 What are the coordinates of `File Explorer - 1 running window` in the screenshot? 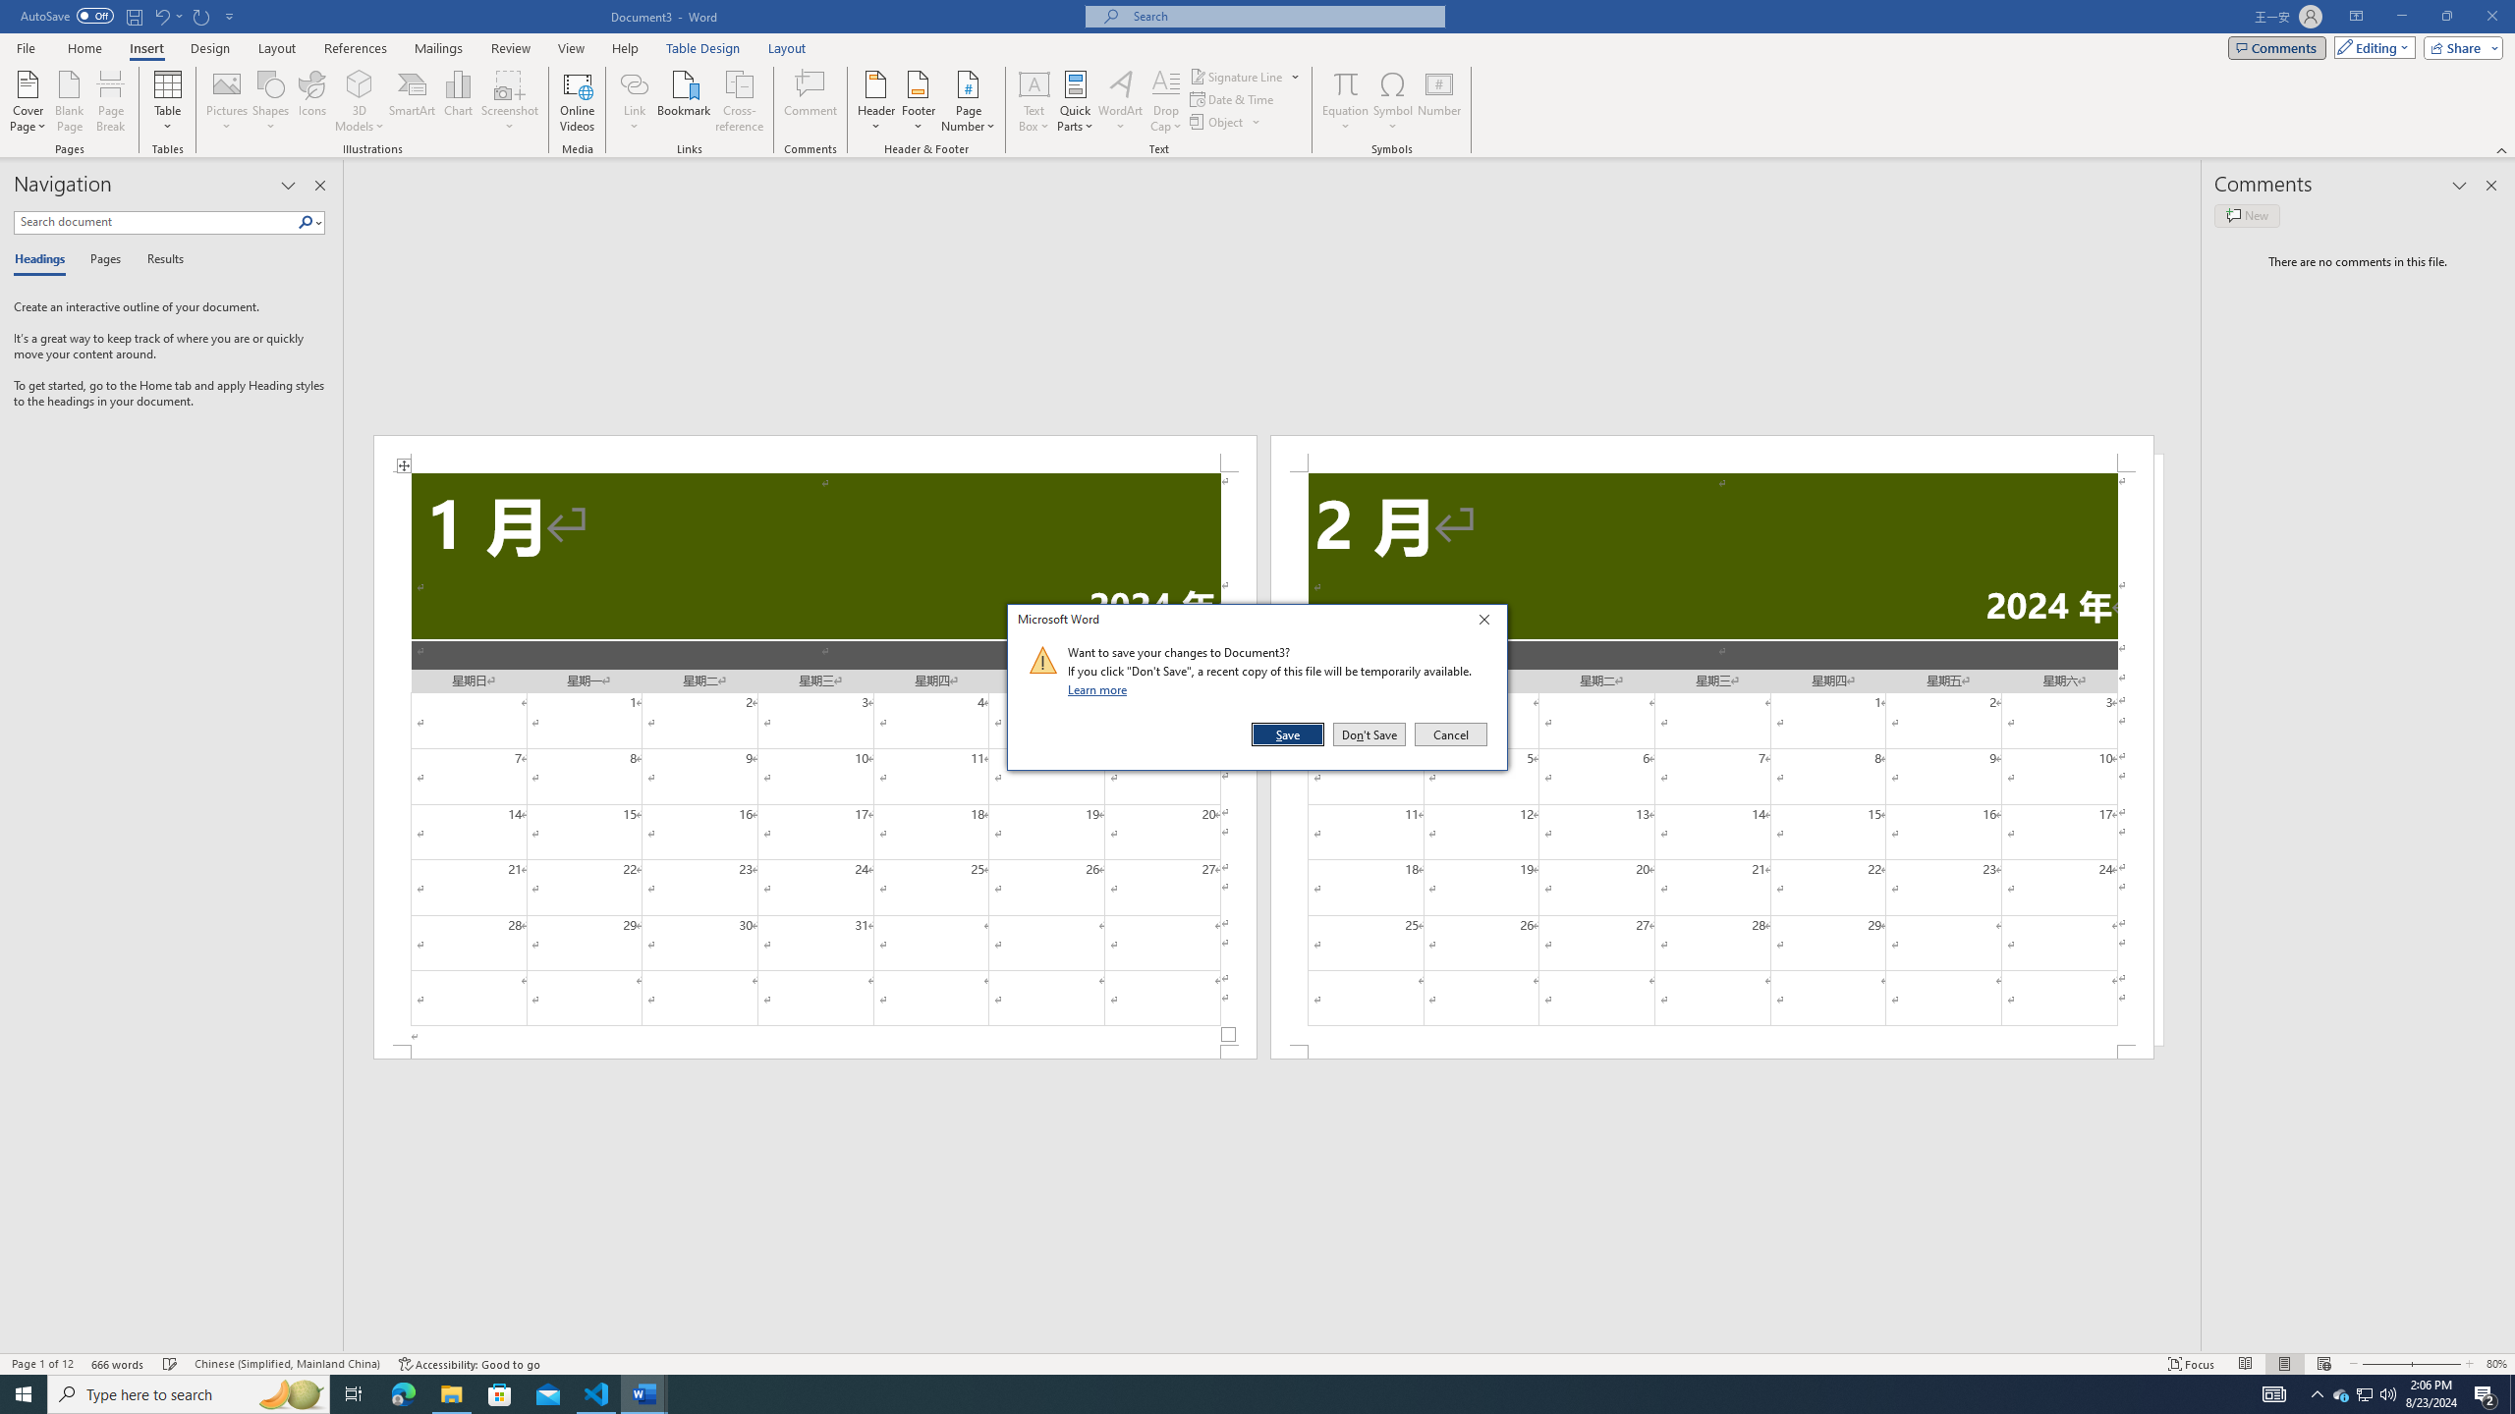 It's located at (451, 1394).